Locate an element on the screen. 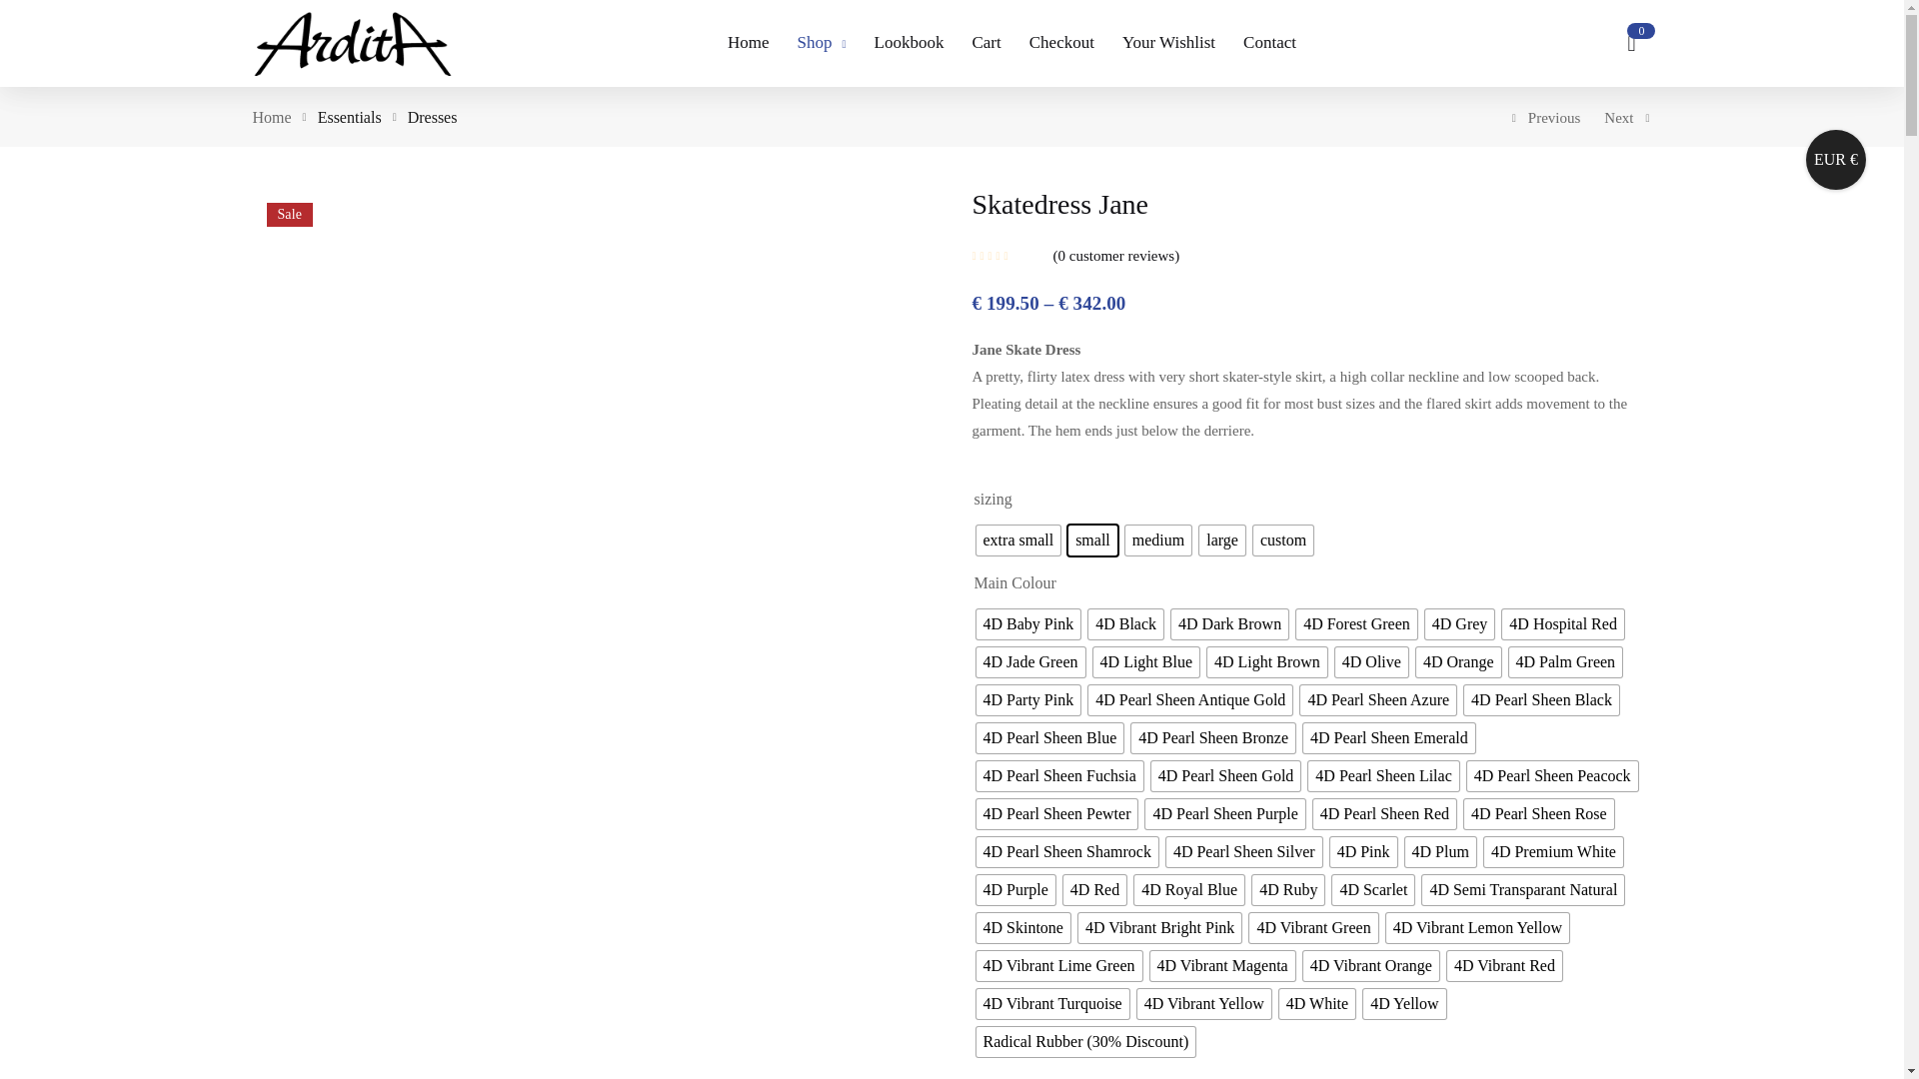  View your shopping cart is located at coordinates (1631, 42).